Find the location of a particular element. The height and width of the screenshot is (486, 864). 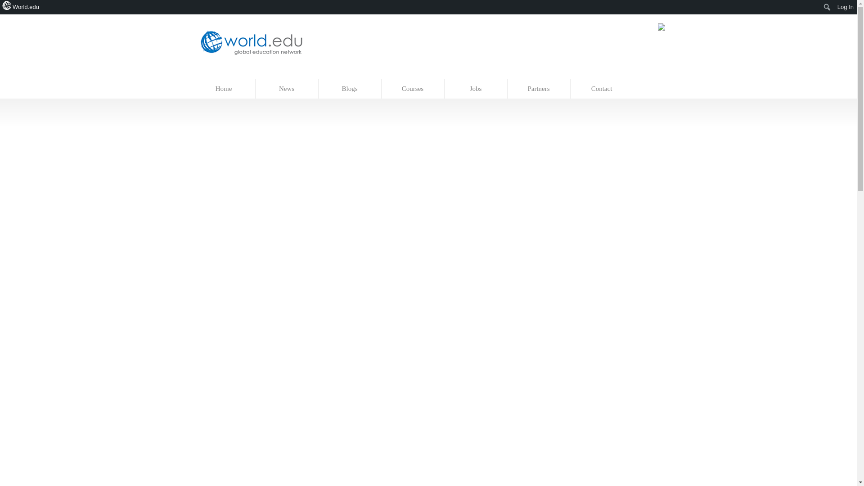

Partners is located at coordinates (539, 89).